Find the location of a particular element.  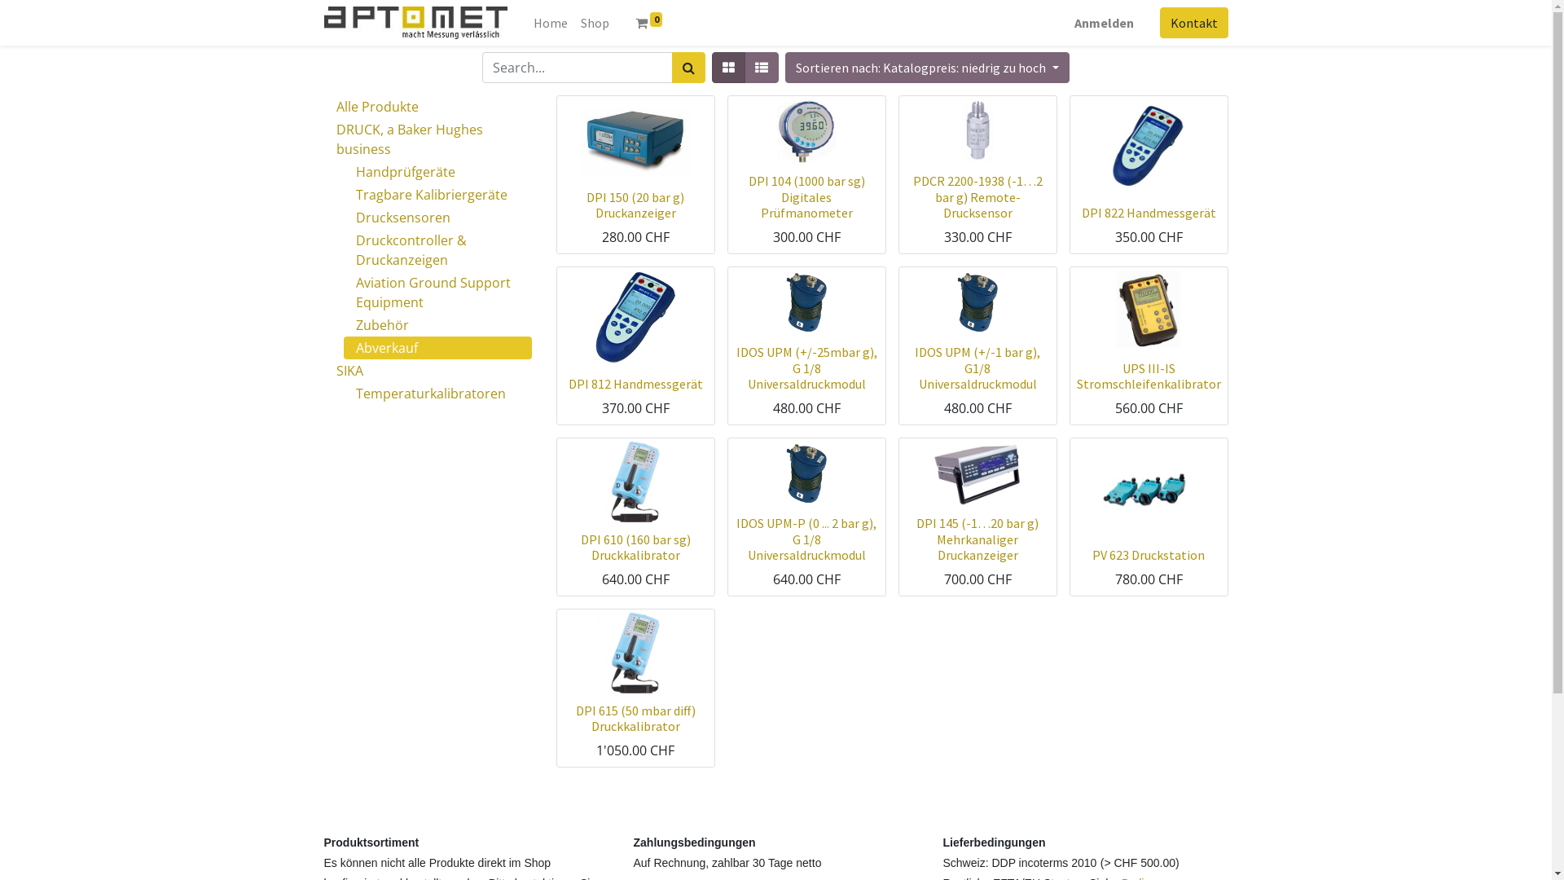

DPI 610 (160 bar sg) Druckkalibrator is located at coordinates (635, 548).